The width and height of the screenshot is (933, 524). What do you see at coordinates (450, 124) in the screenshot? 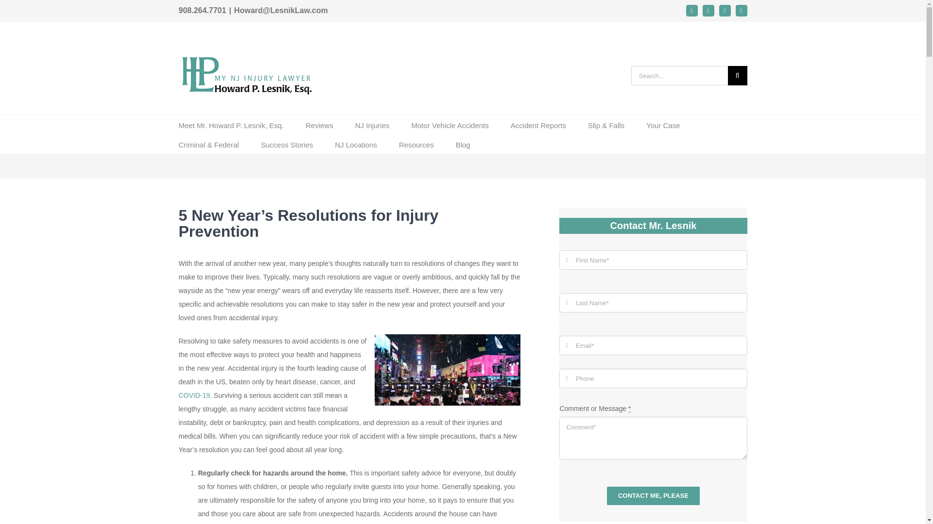
I see `Motor Vehicle Accidents` at bounding box center [450, 124].